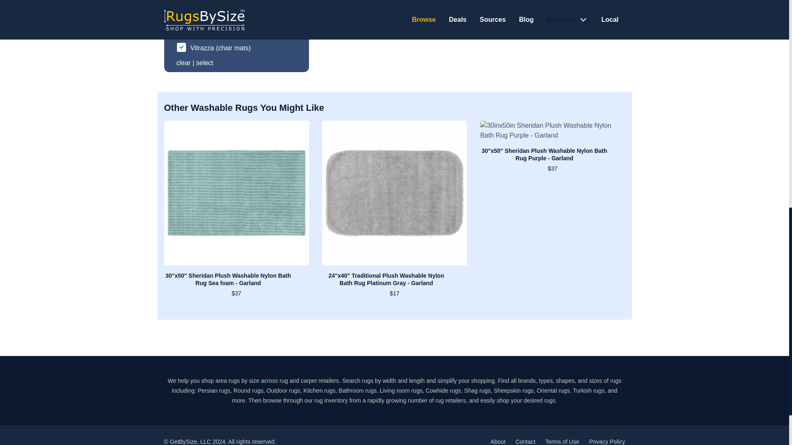 The image size is (792, 445). What do you see at coordinates (607, 442) in the screenshot?
I see `Privacy Policy` at bounding box center [607, 442].